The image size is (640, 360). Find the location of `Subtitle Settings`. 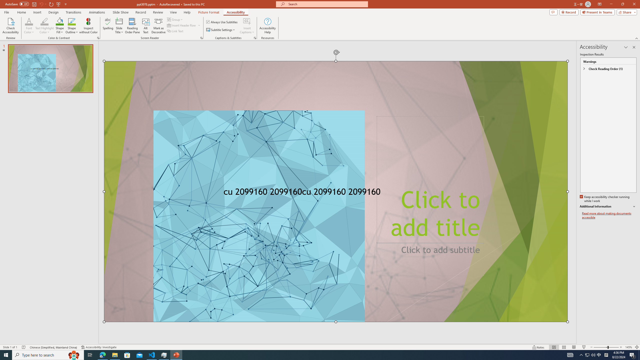

Subtitle Settings is located at coordinates (221, 30).